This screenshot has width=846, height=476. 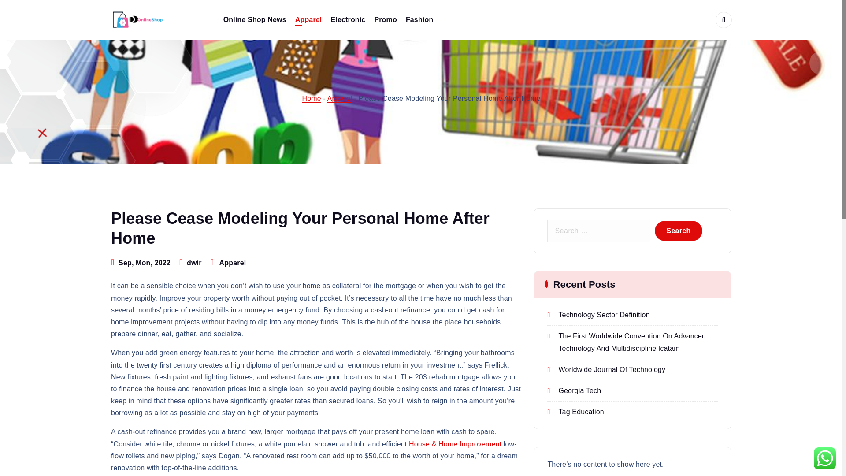 What do you see at coordinates (194, 263) in the screenshot?
I see `dwir` at bounding box center [194, 263].